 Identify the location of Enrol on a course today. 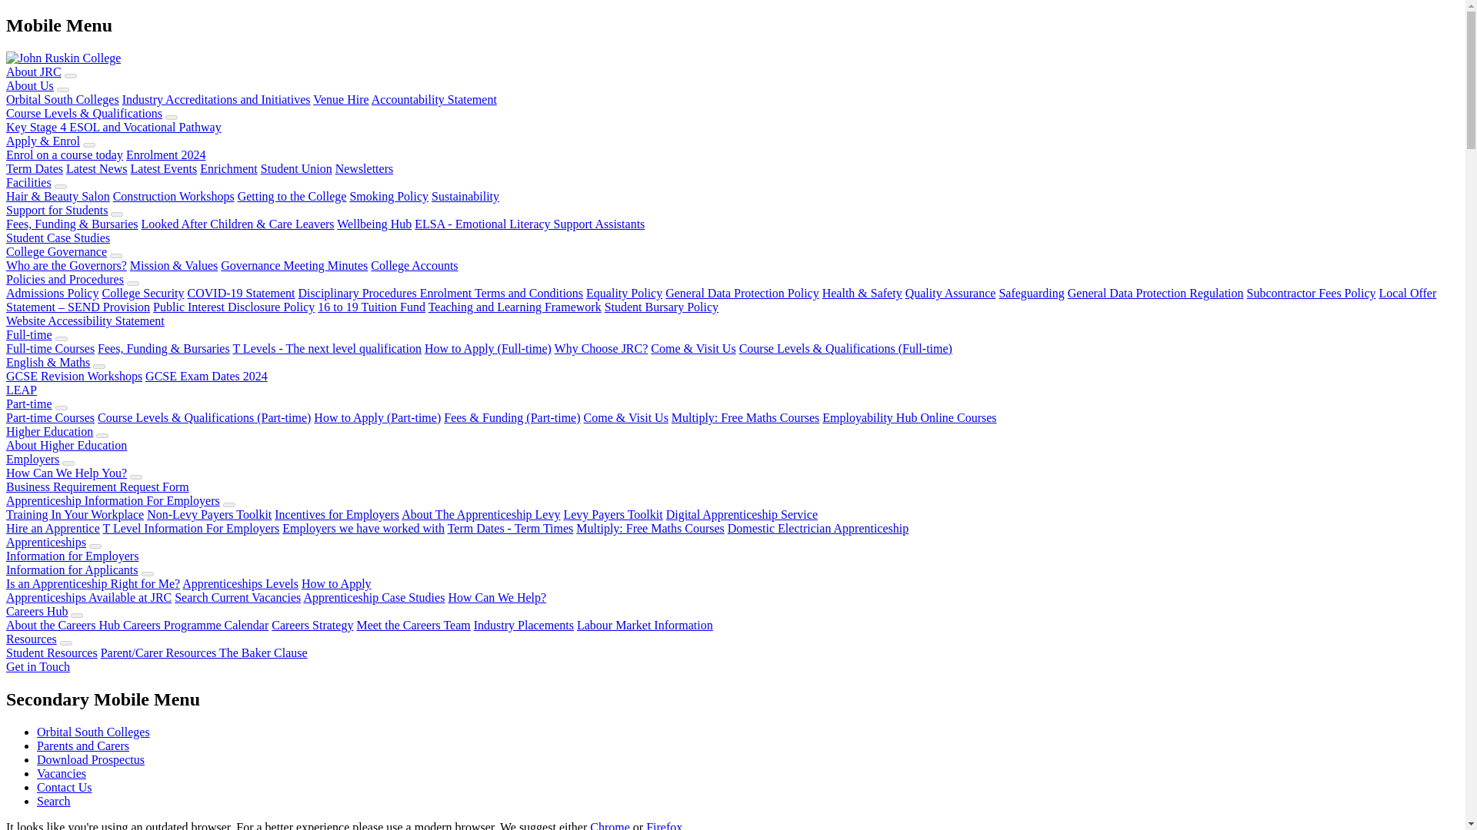
(64, 154).